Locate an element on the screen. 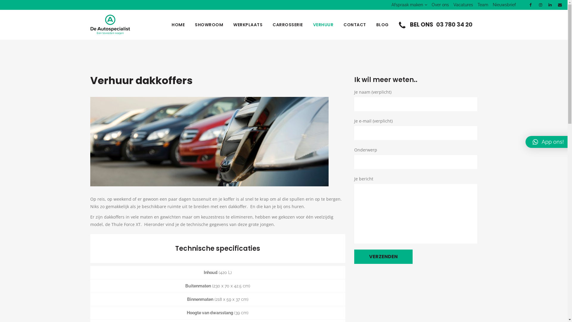 Image resolution: width=572 pixels, height=322 pixels. Team is located at coordinates (481, 5).